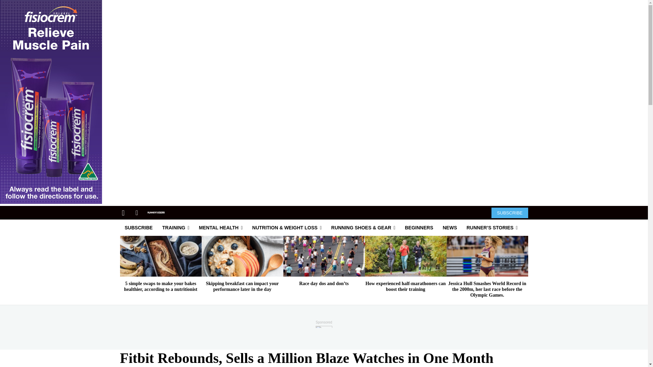 This screenshot has height=367, width=653. Describe the element at coordinates (509, 213) in the screenshot. I see `SUBSCRIBE` at that location.